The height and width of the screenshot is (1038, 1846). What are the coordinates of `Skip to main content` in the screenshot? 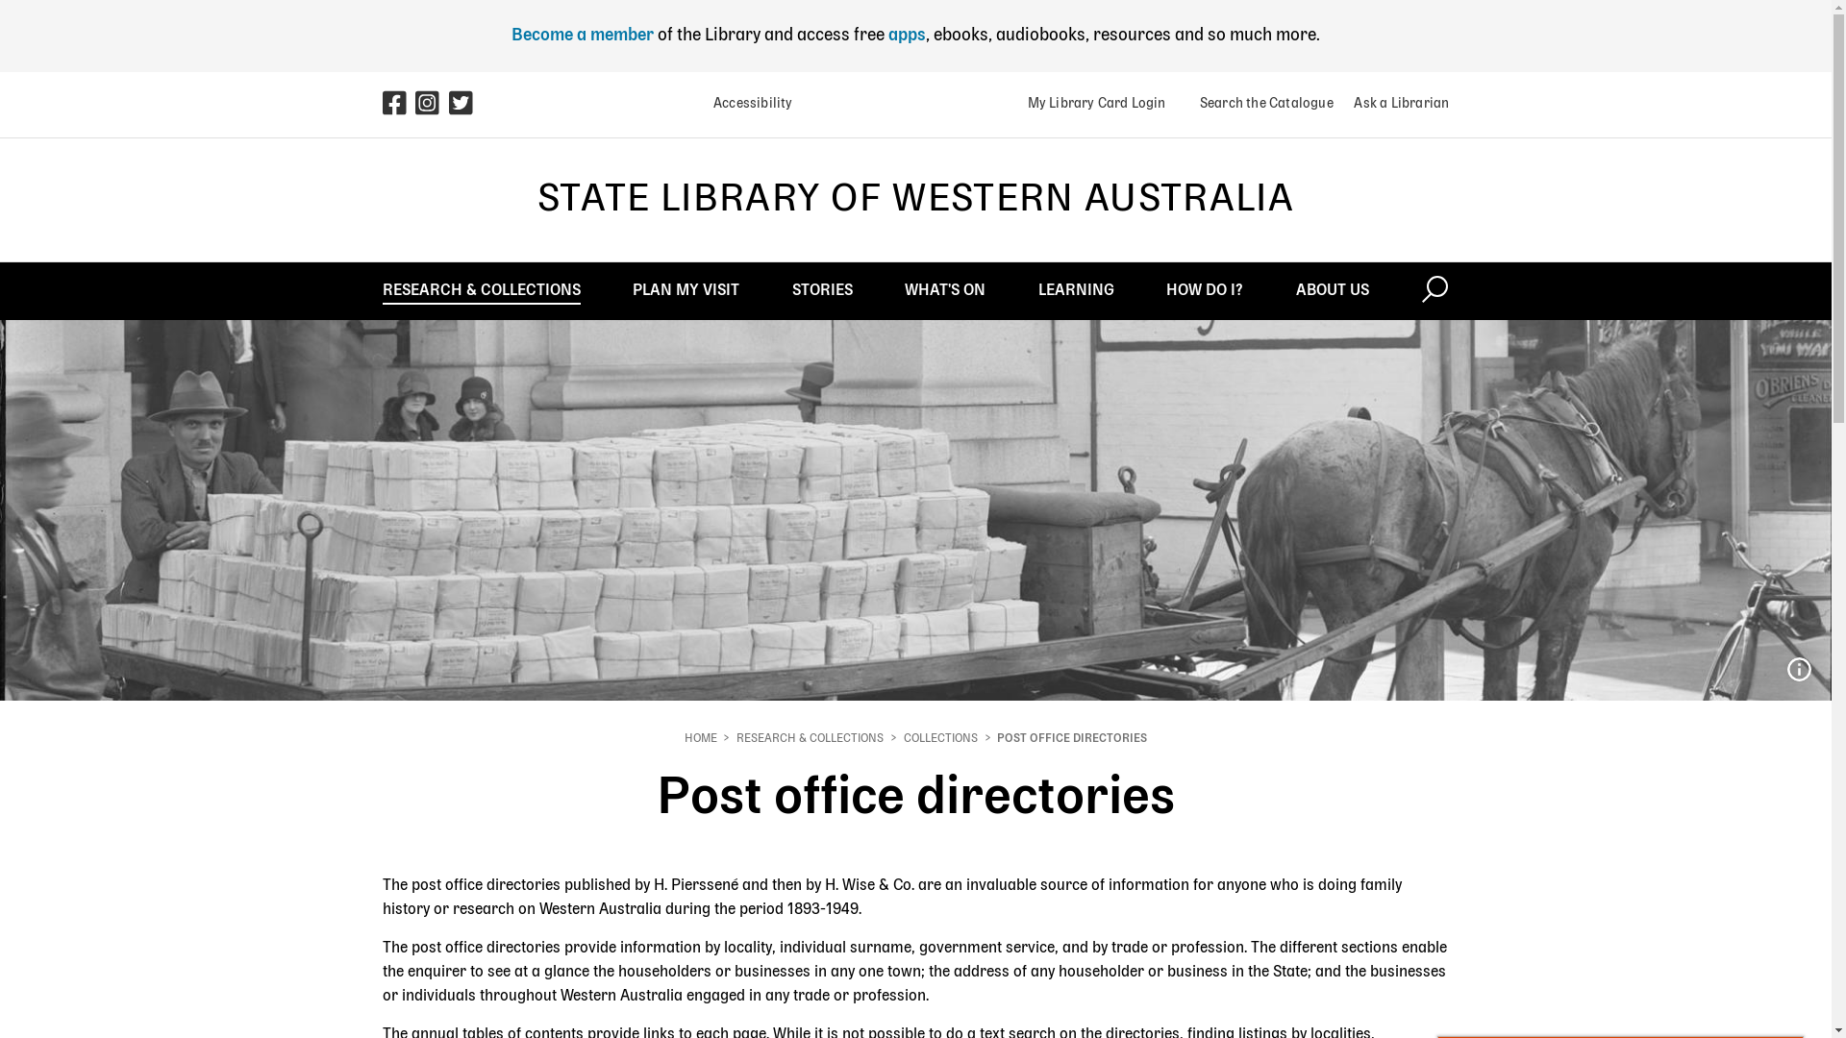 It's located at (0, 0).